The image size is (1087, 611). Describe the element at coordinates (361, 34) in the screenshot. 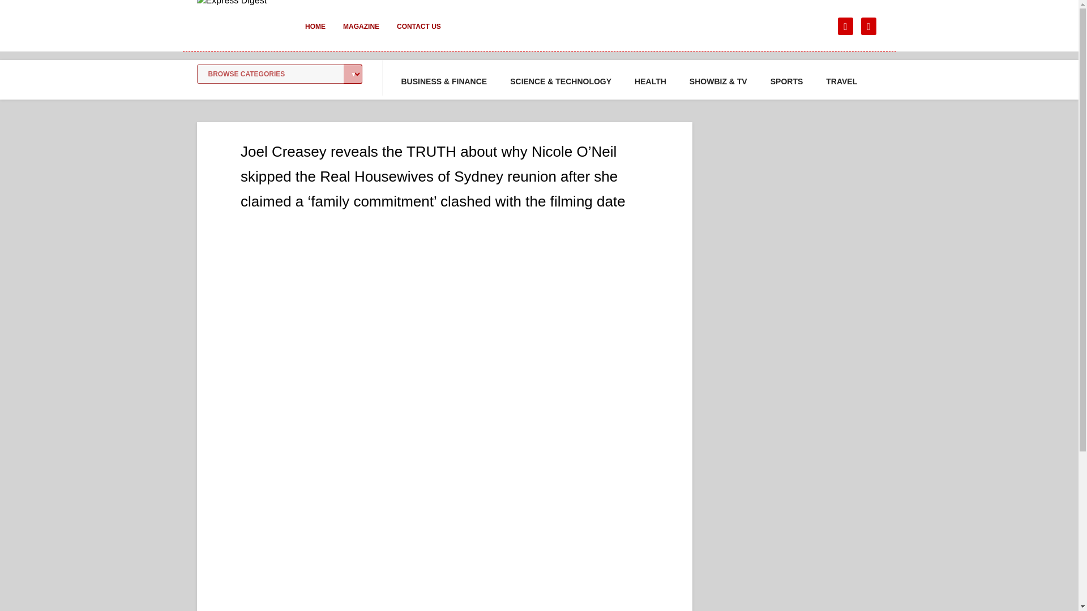

I see `MAGAZINE` at that location.